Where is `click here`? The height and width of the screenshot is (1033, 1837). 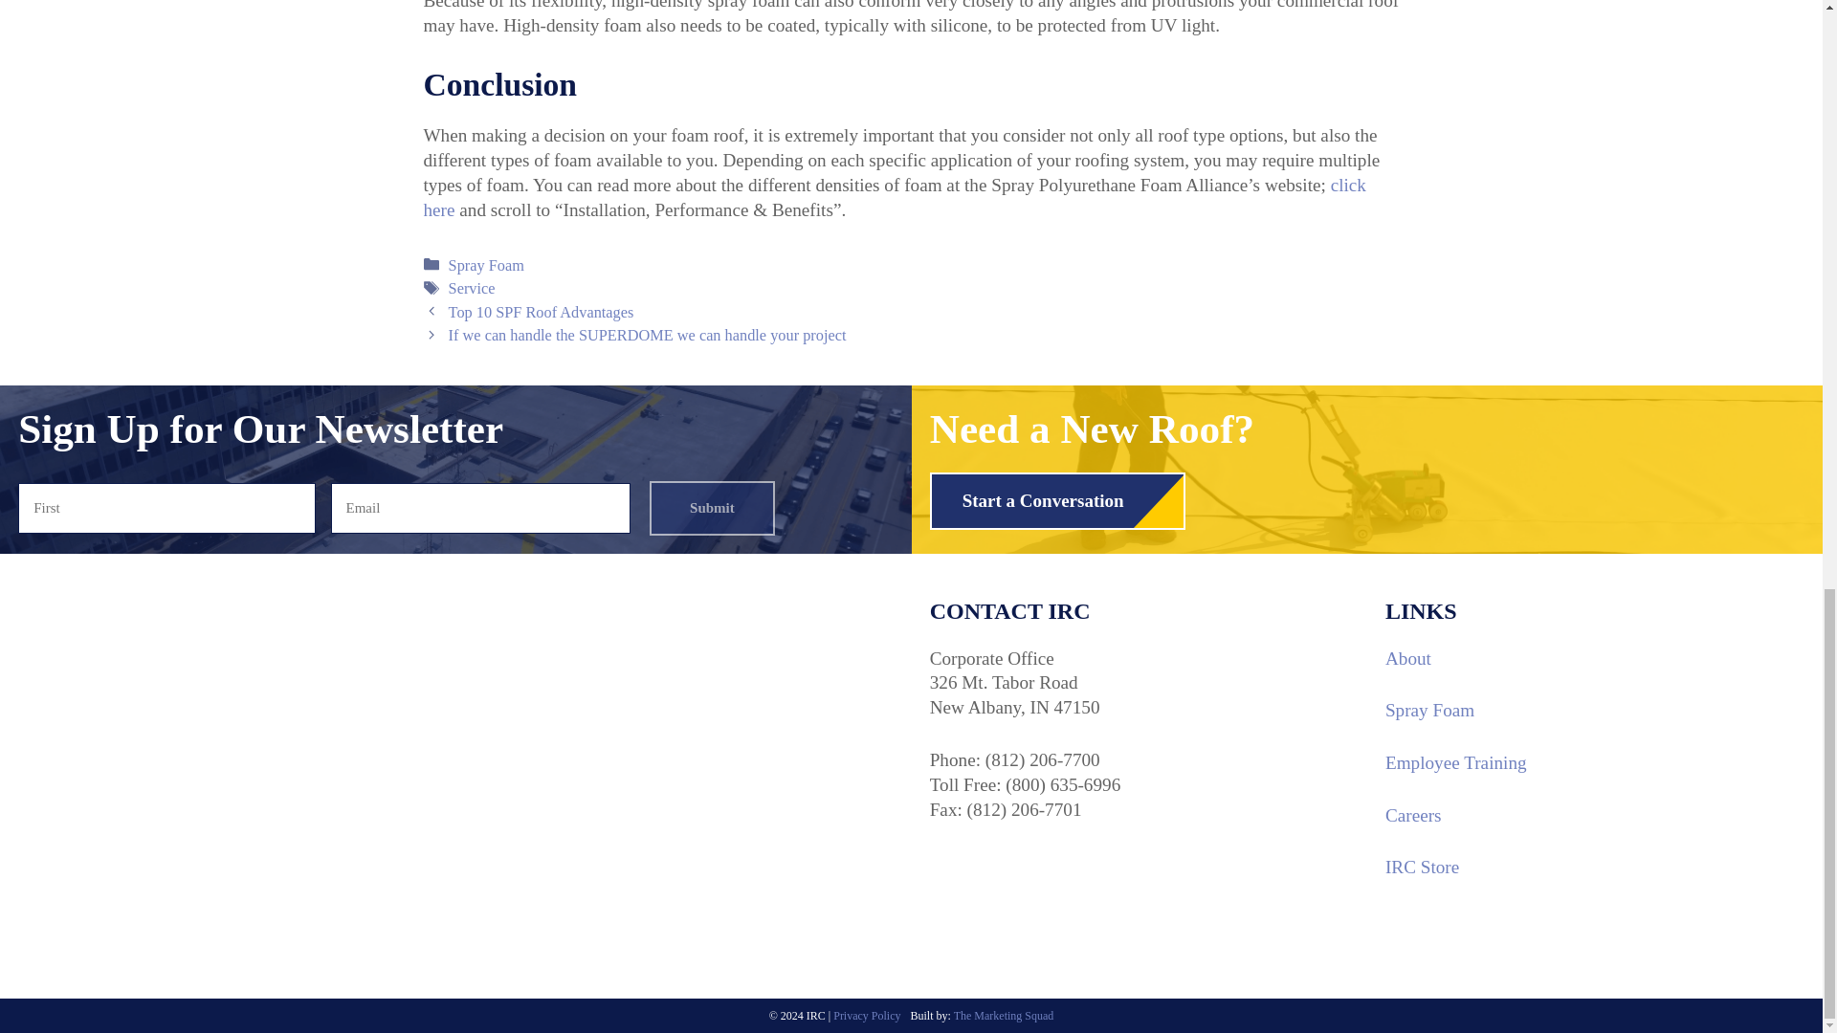 click here is located at coordinates (894, 197).